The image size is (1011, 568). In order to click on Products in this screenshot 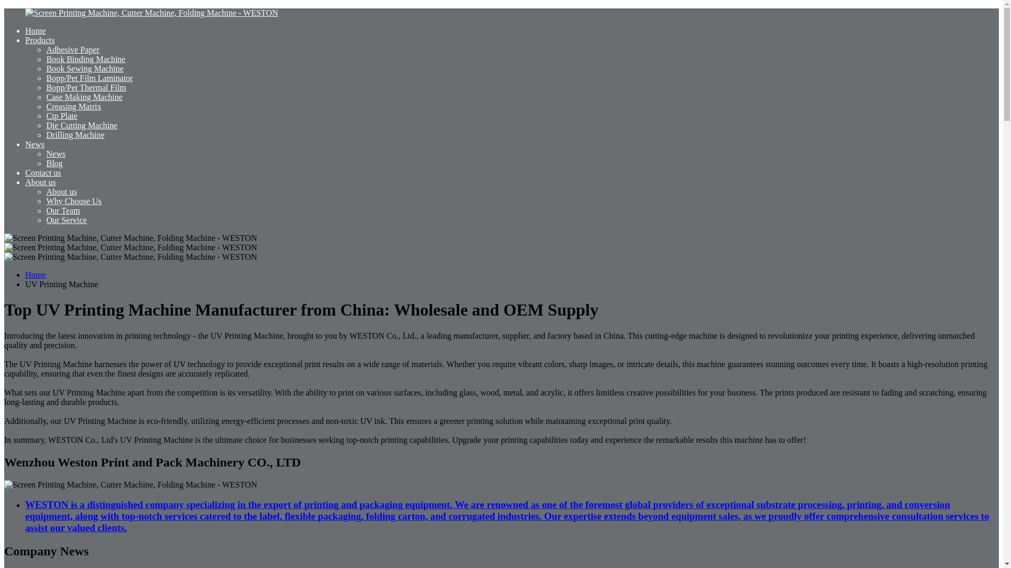, I will do `click(40, 40)`.